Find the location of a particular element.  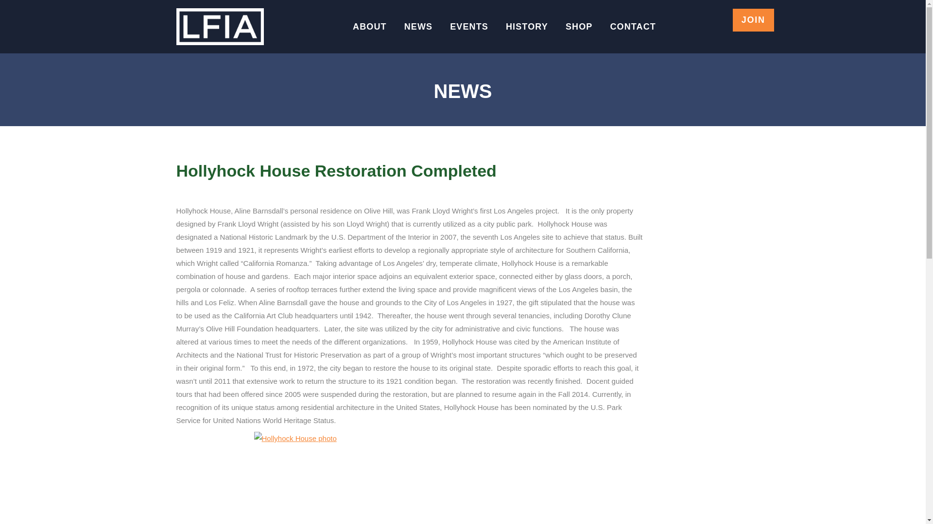

CONTACT is located at coordinates (633, 26).